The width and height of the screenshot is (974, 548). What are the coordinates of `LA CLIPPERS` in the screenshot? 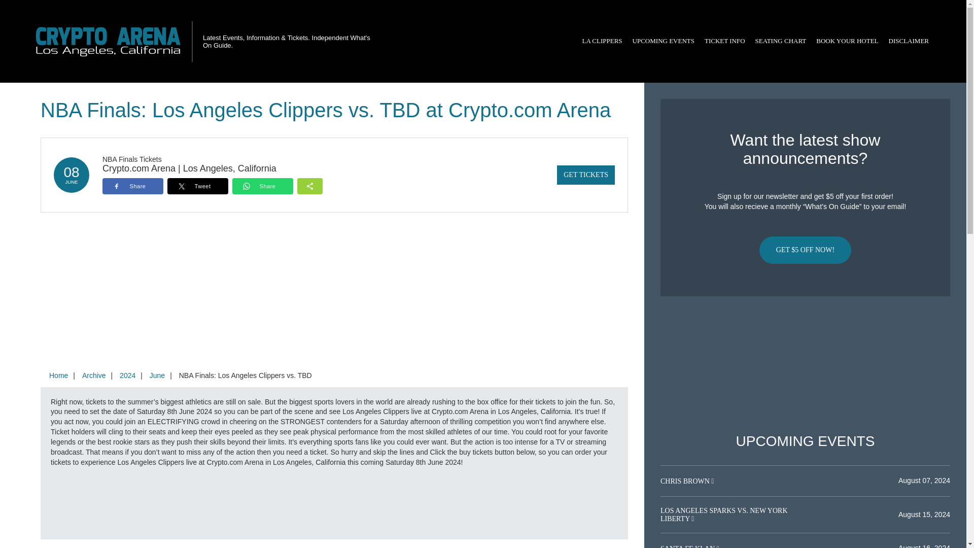 It's located at (602, 41).